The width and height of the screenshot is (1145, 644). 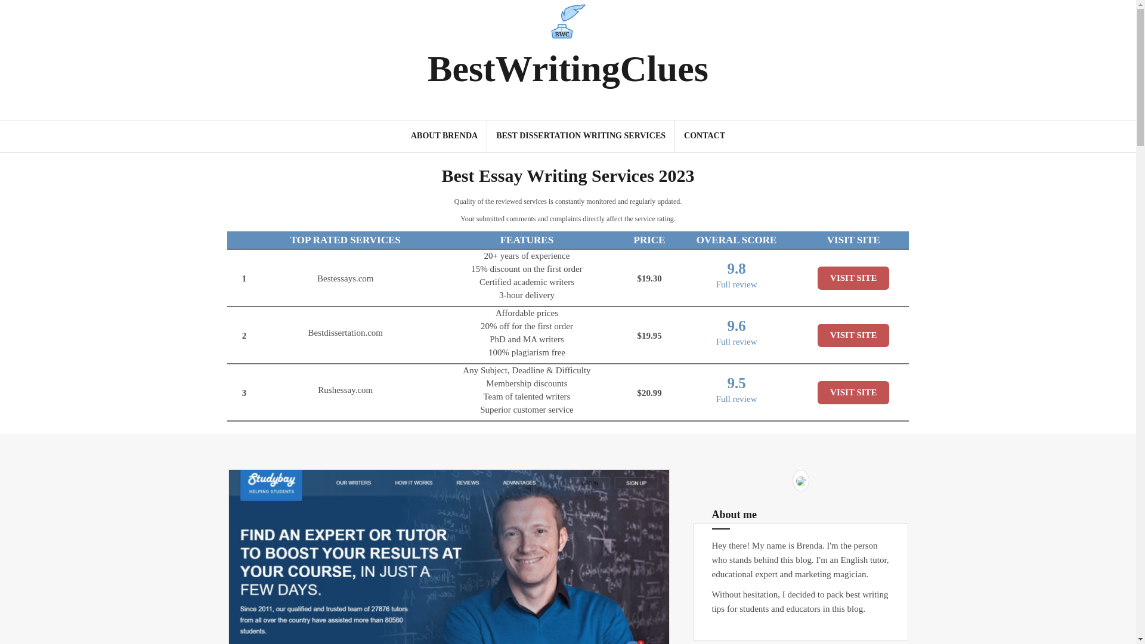 I want to click on VISIT SITE, so click(x=853, y=278).